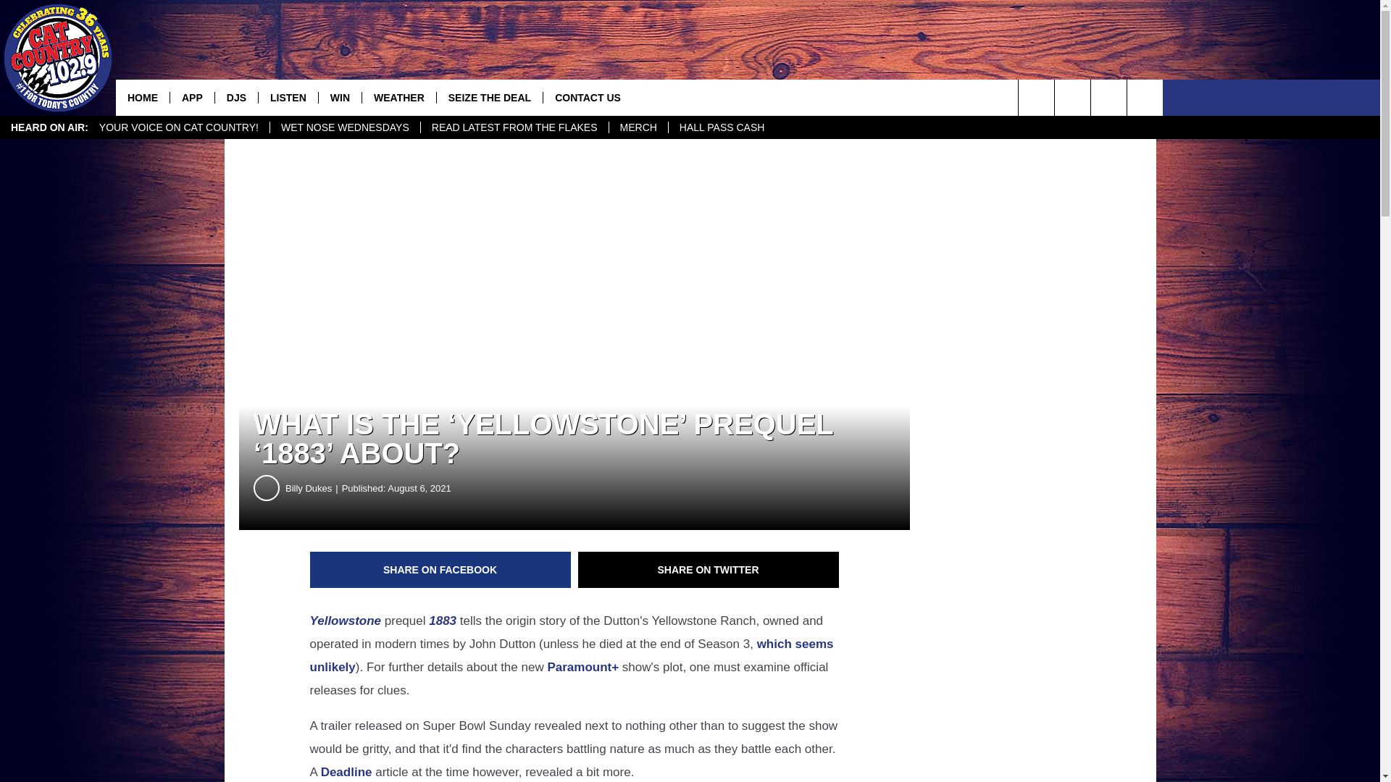 The image size is (1391, 782). Describe the element at coordinates (235, 97) in the screenshot. I see `DJS` at that location.